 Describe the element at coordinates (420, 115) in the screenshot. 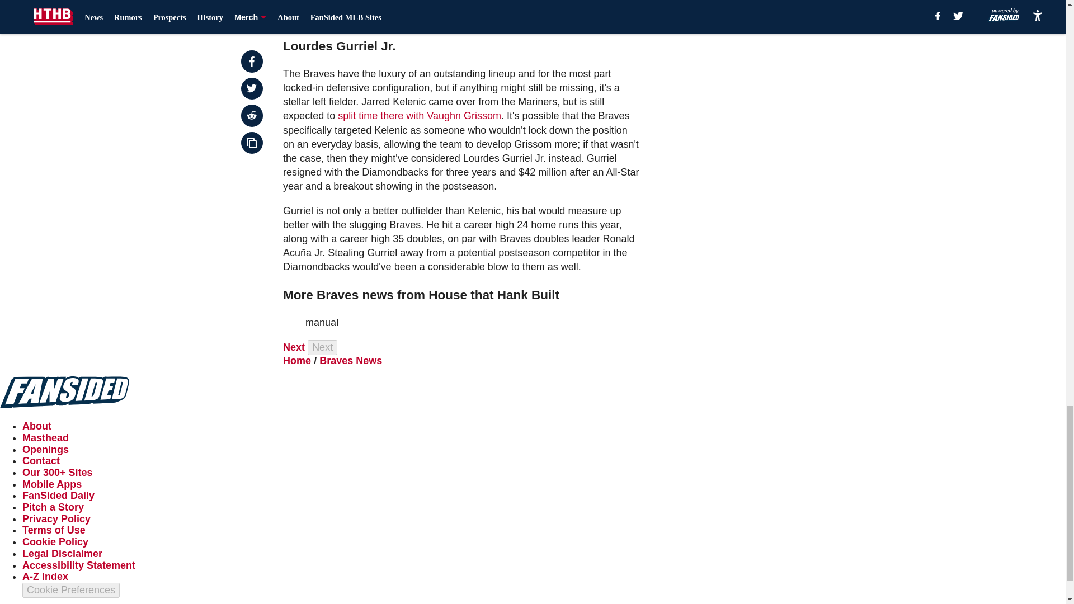

I see `split time there with Vaughn Grissom` at that location.